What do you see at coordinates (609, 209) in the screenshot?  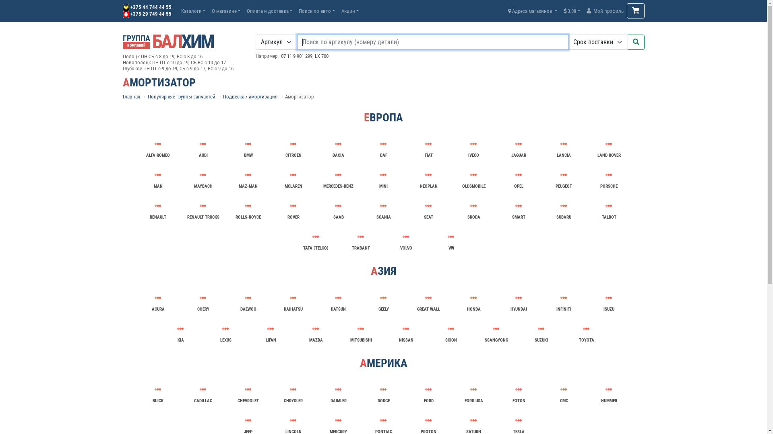 I see `TALBOT` at bounding box center [609, 209].